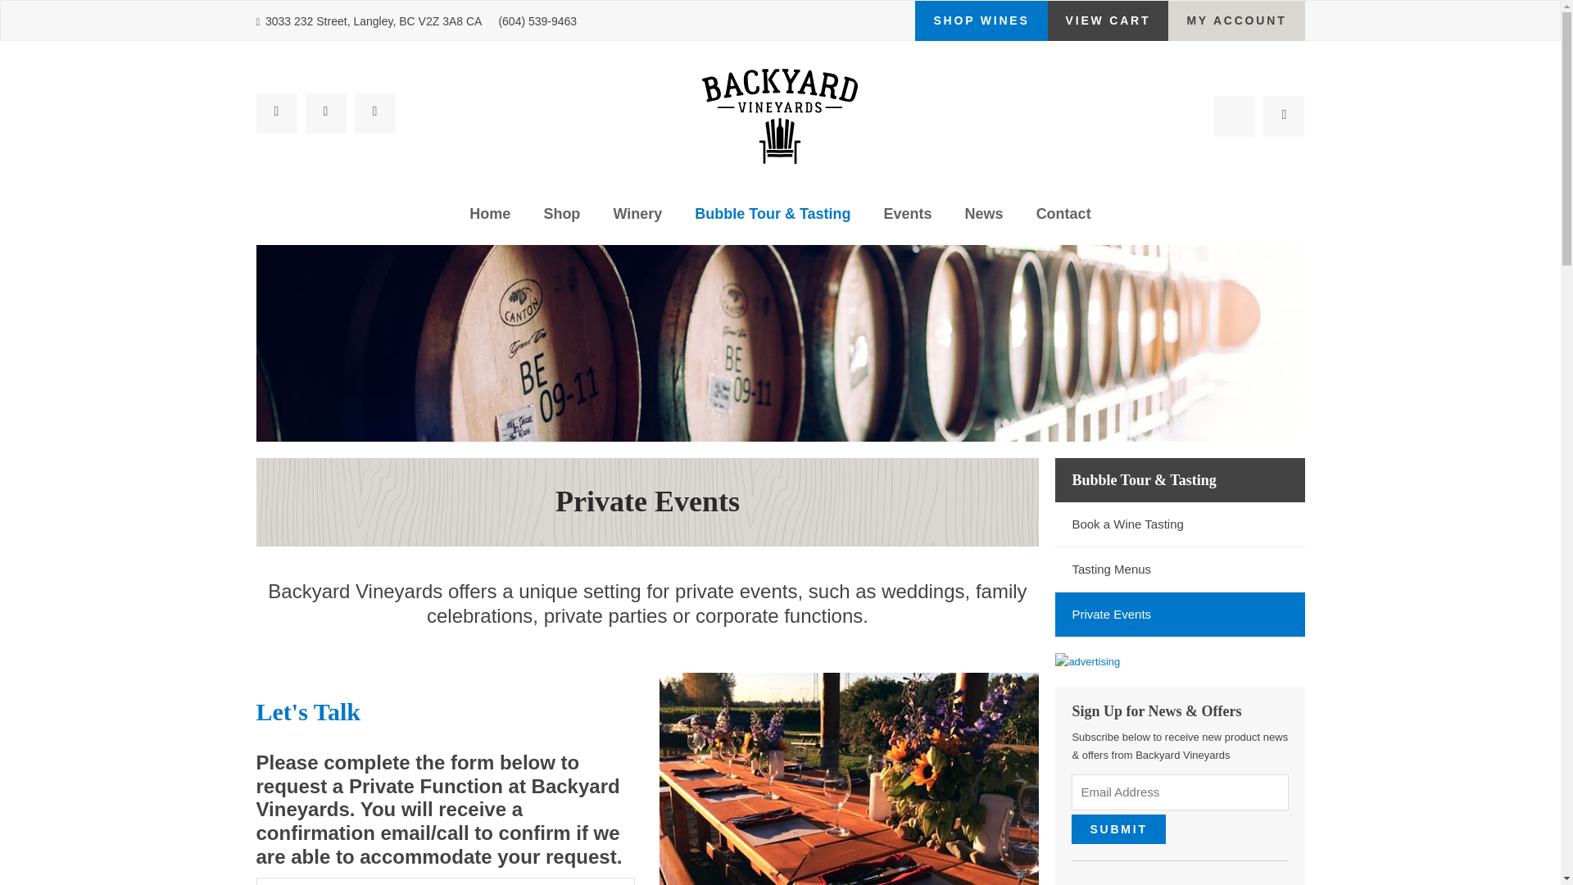 This screenshot has height=885, width=1573. What do you see at coordinates (1180, 570) in the screenshot?
I see `Tasting Menus` at bounding box center [1180, 570].